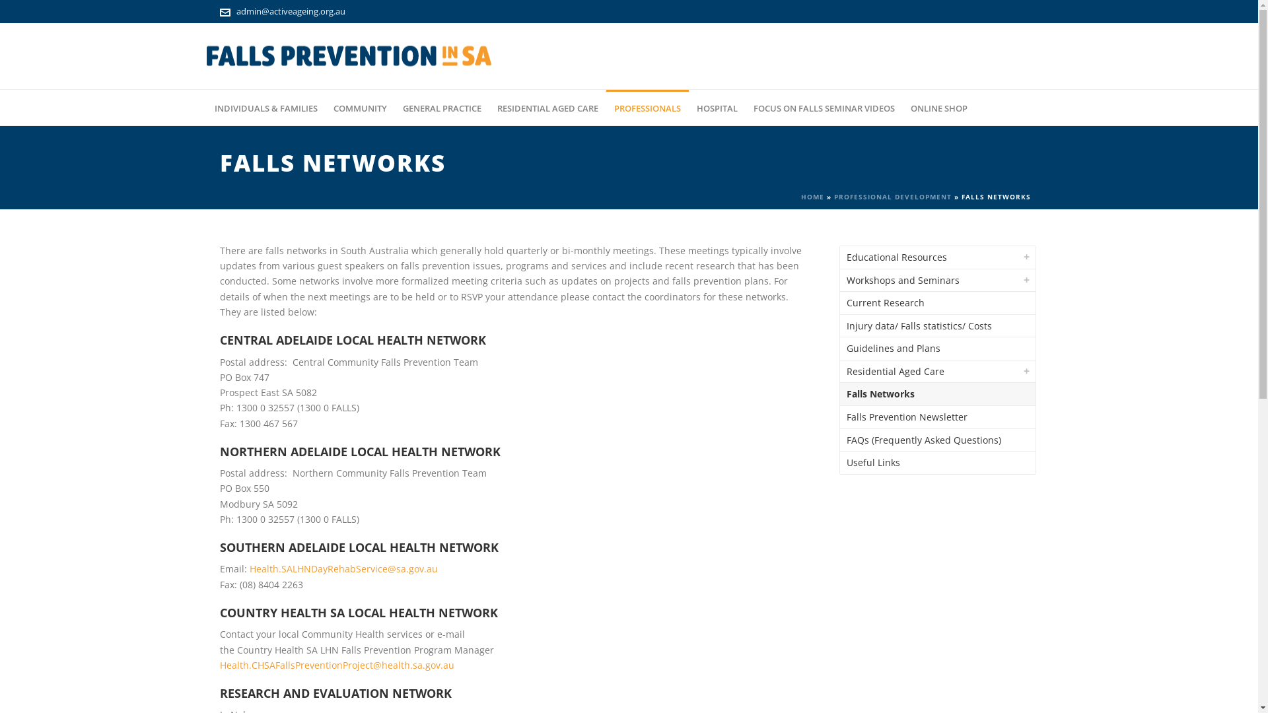 This screenshot has width=1268, height=713. Describe the element at coordinates (938, 463) in the screenshot. I see `Useful Links` at that location.